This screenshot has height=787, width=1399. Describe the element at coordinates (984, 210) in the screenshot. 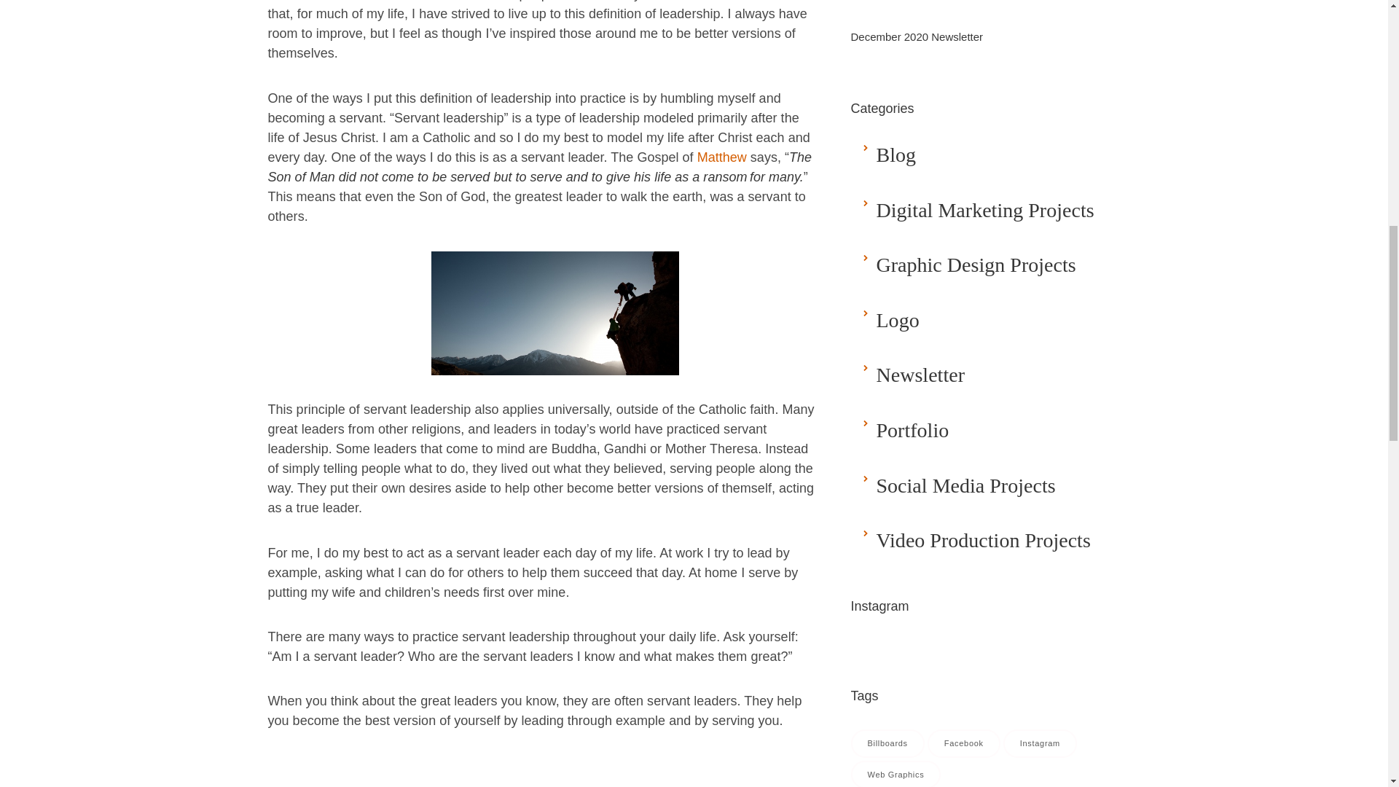

I see `Digital Marketing Projects` at that location.